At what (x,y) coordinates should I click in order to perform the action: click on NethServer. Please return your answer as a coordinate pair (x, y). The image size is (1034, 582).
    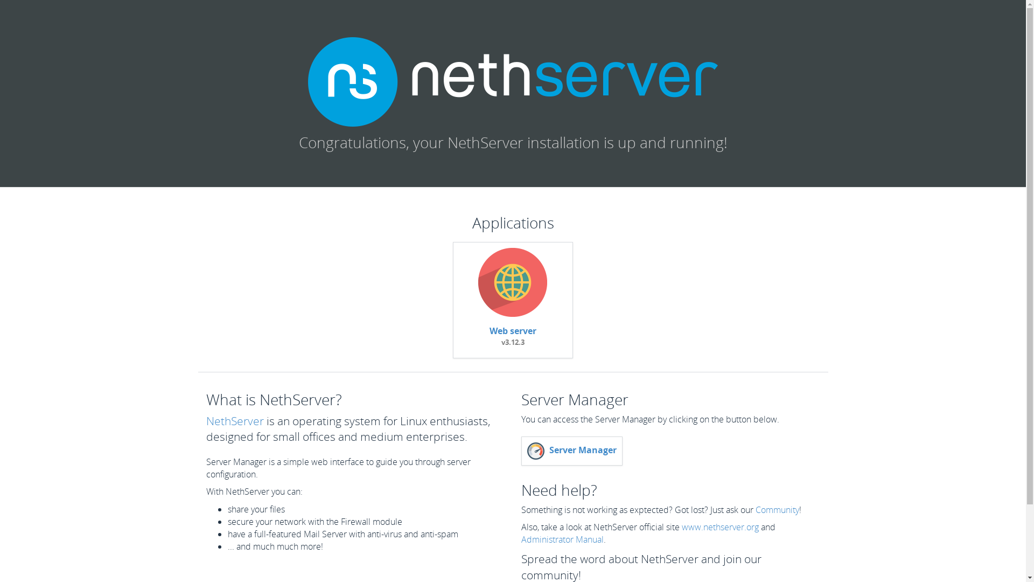
    Looking at the image, I should click on (235, 421).